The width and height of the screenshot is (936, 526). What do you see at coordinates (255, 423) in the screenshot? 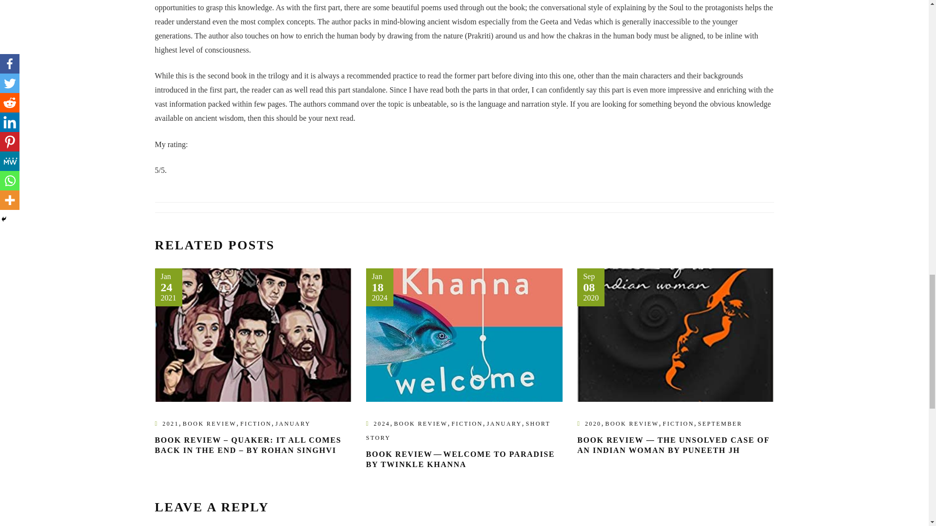
I see `FICTION` at bounding box center [255, 423].